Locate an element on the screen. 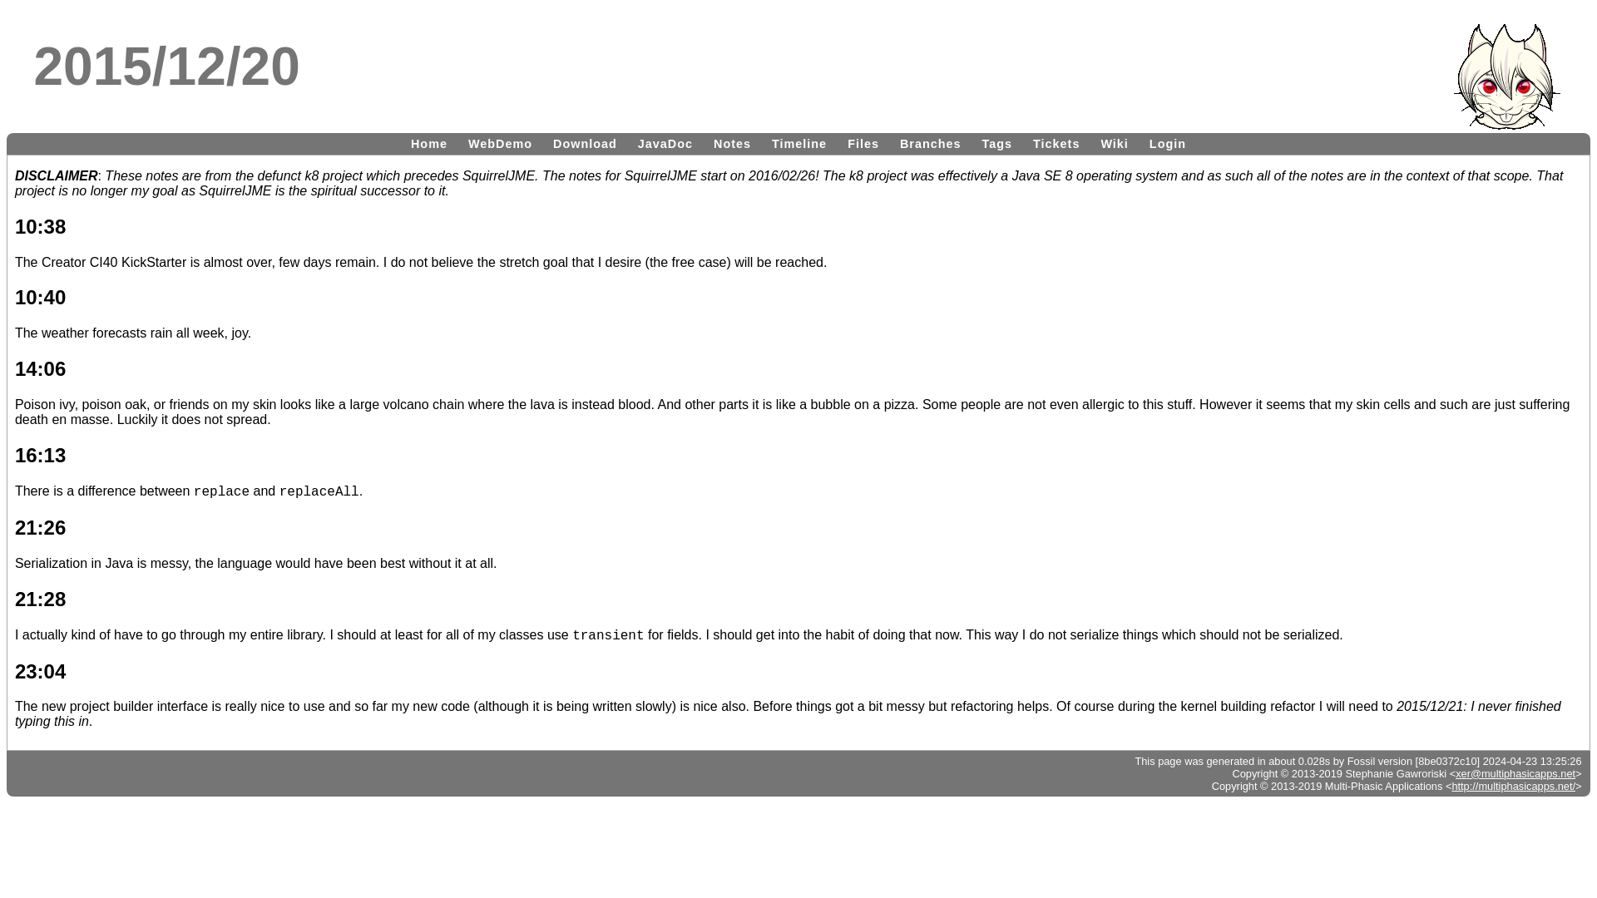 The width and height of the screenshot is (1597, 898). Branches is located at coordinates (930, 143).